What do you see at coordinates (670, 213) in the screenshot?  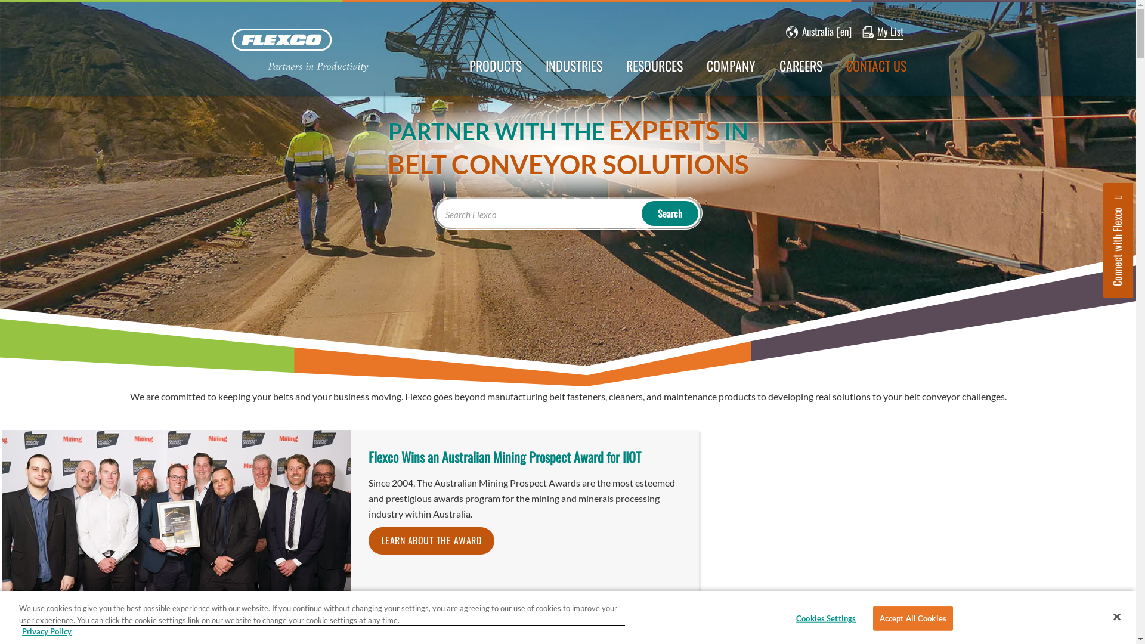 I see `Search` at bounding box center [670, 213].